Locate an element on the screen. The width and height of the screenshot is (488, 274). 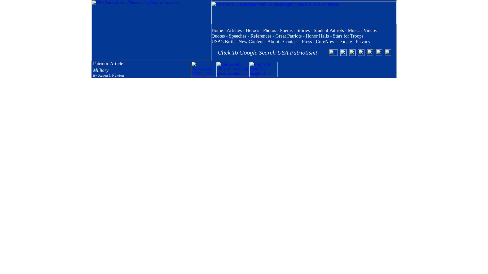
Honor Halls is located at coordinates (317, 36).